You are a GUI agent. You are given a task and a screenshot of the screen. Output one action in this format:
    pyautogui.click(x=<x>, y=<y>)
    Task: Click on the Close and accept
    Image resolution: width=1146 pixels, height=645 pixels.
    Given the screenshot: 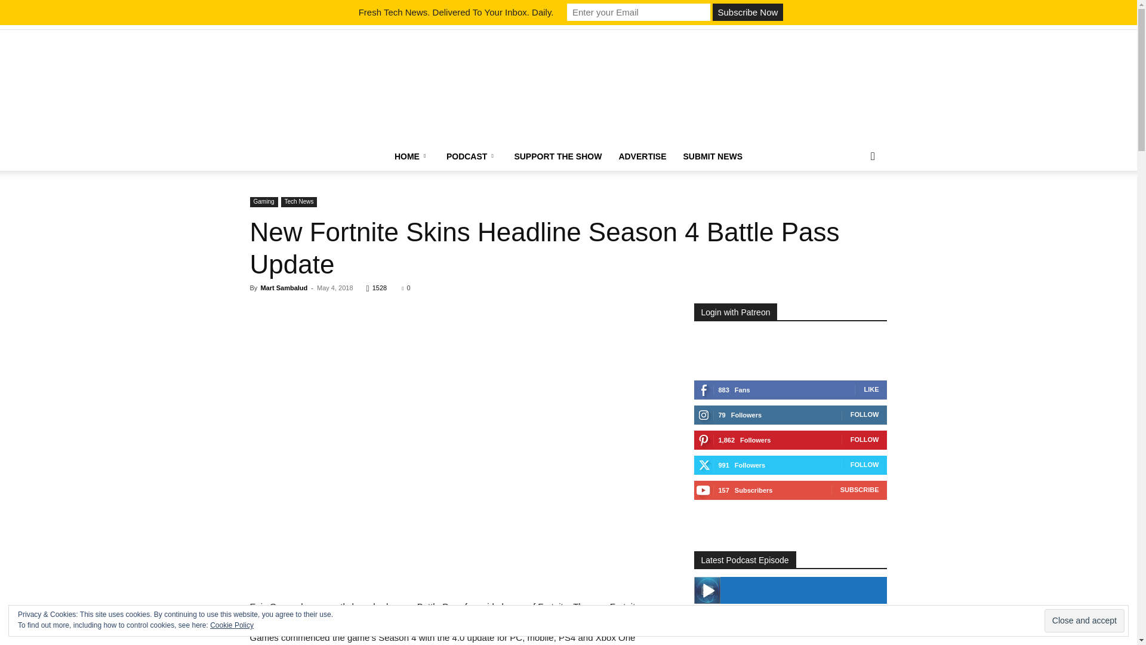 What is the action you would take?
    pyautogui.click(x=1084, y=621)
    